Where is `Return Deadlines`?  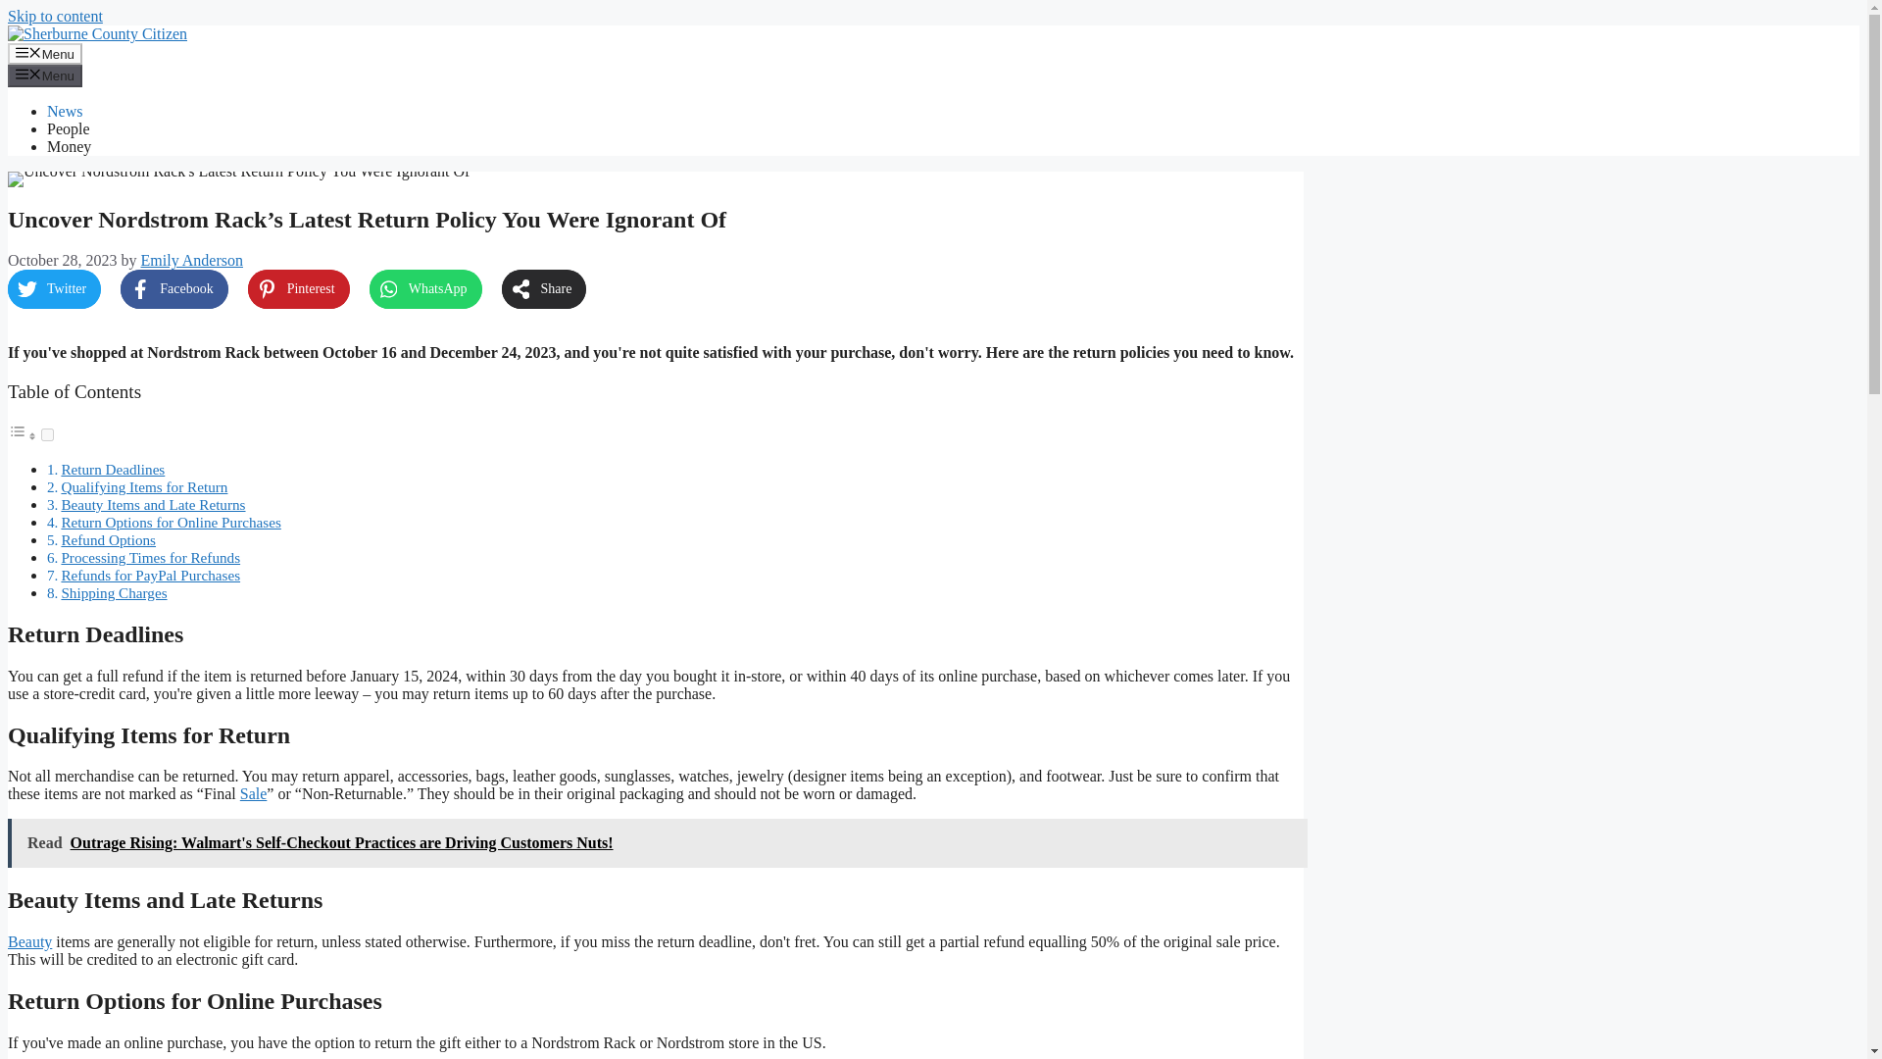 Return Deadlines is located at coordinates (112, 469).